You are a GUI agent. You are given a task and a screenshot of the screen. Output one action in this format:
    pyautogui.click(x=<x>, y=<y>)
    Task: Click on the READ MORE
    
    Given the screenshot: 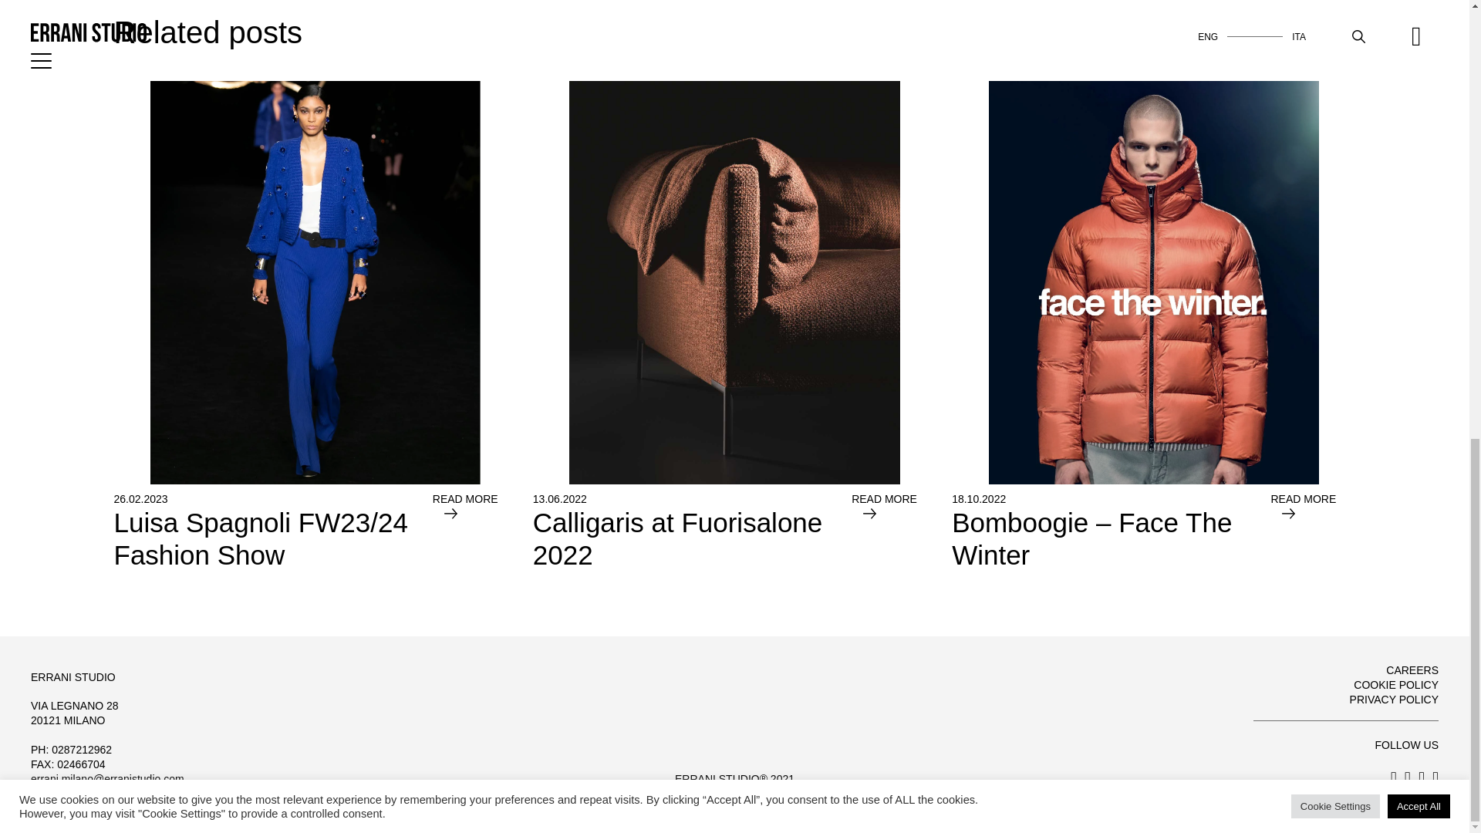 What is the action you would take?
    pyautogui.click(x=474, y=531)
    